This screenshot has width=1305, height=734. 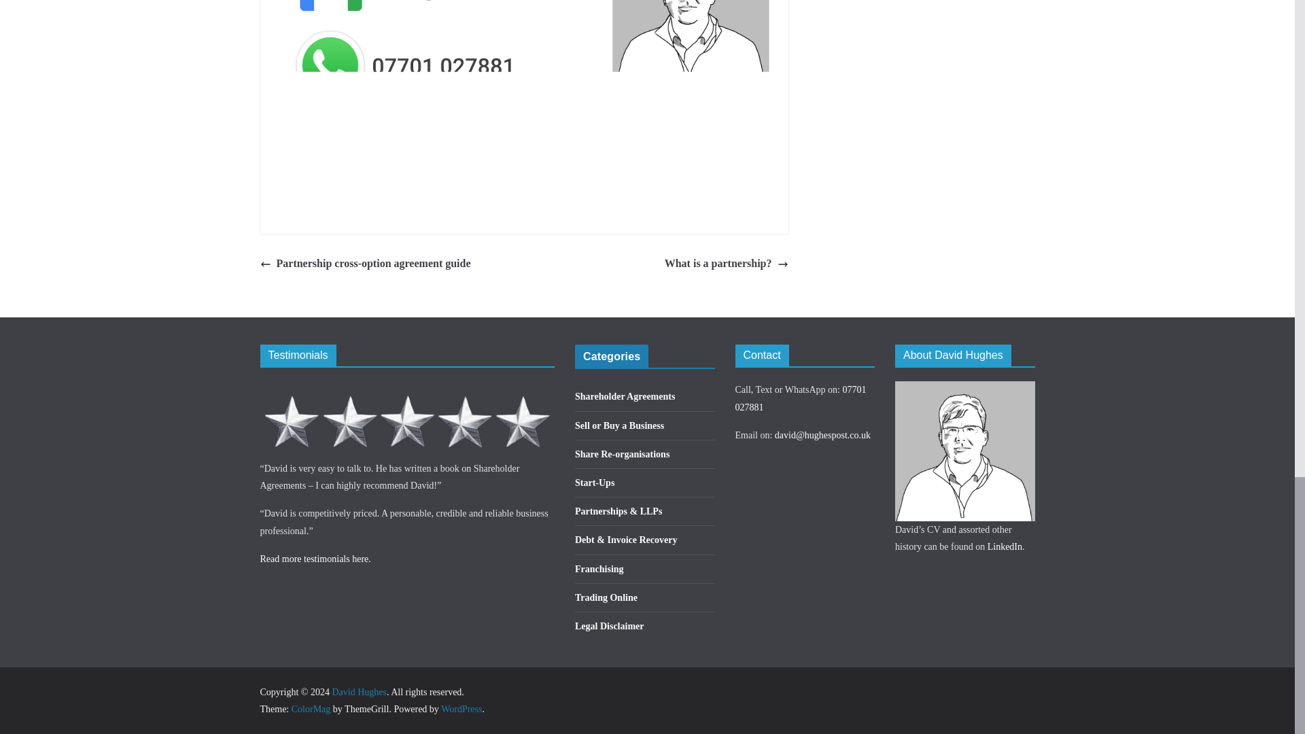 I want to click on Sell or Buy a Business, so click(x=620, y=425).